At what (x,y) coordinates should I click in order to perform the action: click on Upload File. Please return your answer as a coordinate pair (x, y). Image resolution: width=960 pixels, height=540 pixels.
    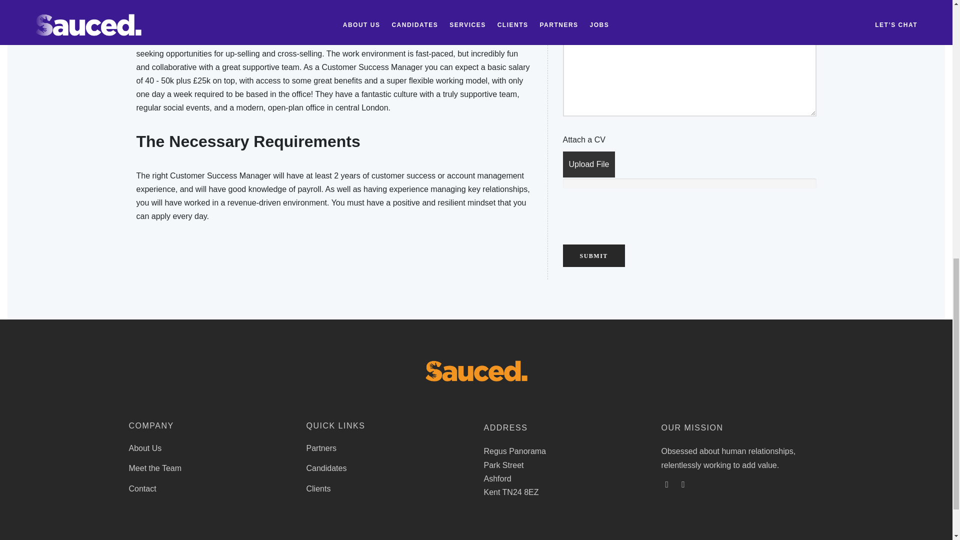
    Looking at the image, I should click on (589, 164).